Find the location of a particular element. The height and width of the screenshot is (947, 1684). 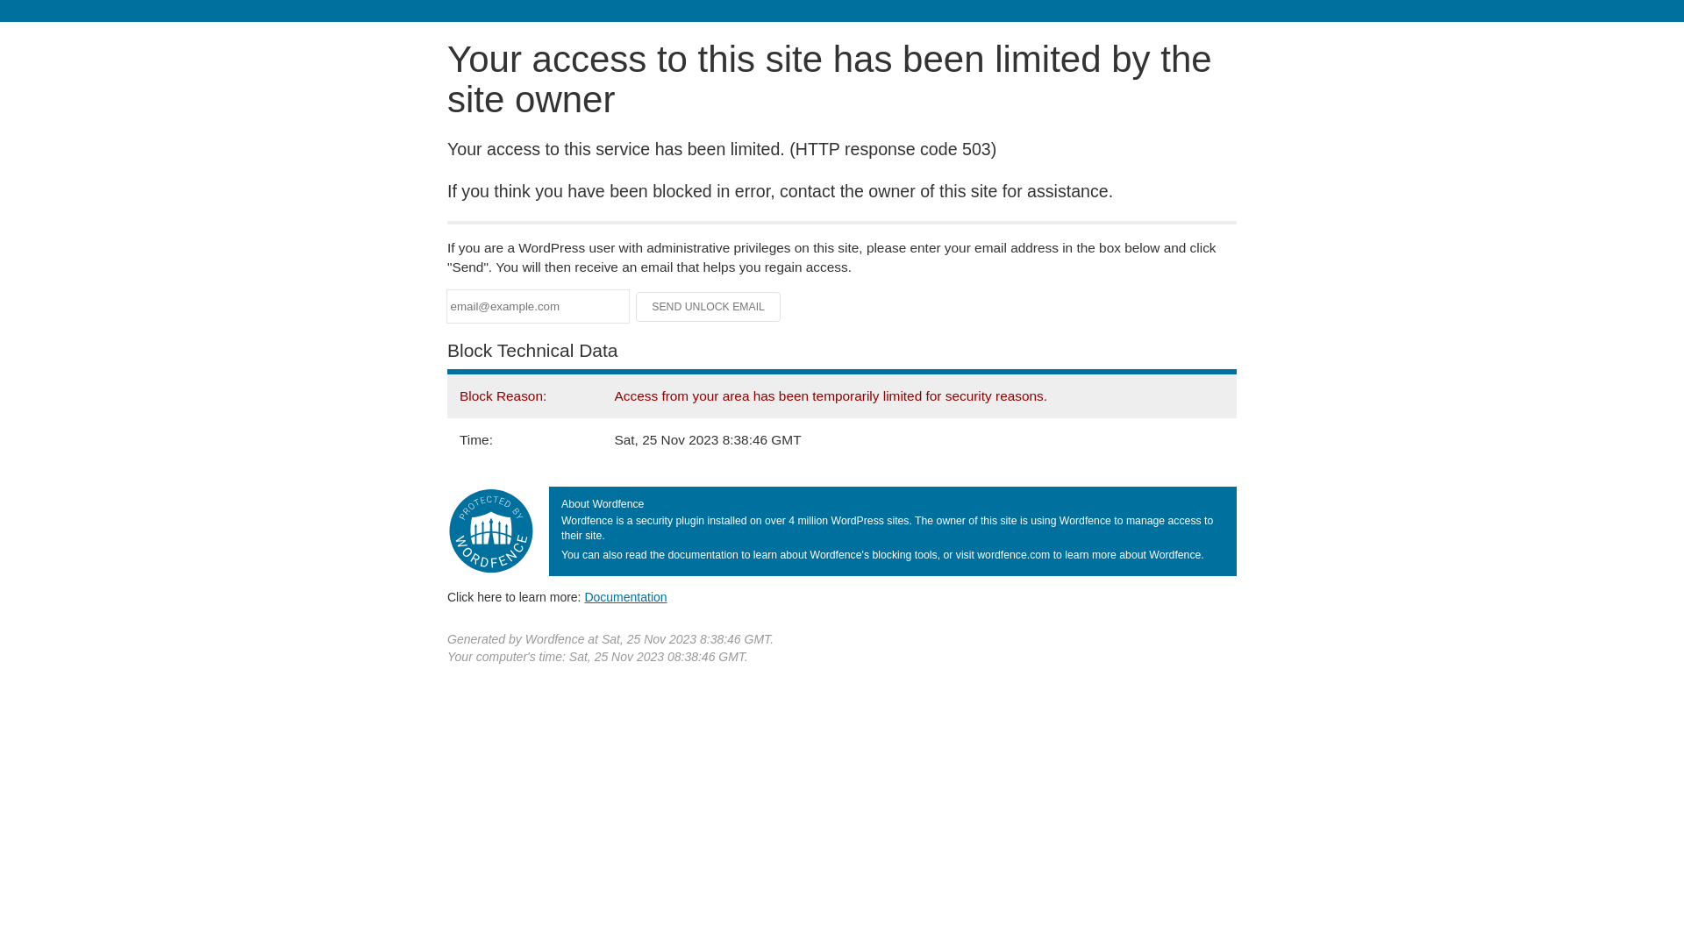

Documentation is located at coordinates (625, 597).